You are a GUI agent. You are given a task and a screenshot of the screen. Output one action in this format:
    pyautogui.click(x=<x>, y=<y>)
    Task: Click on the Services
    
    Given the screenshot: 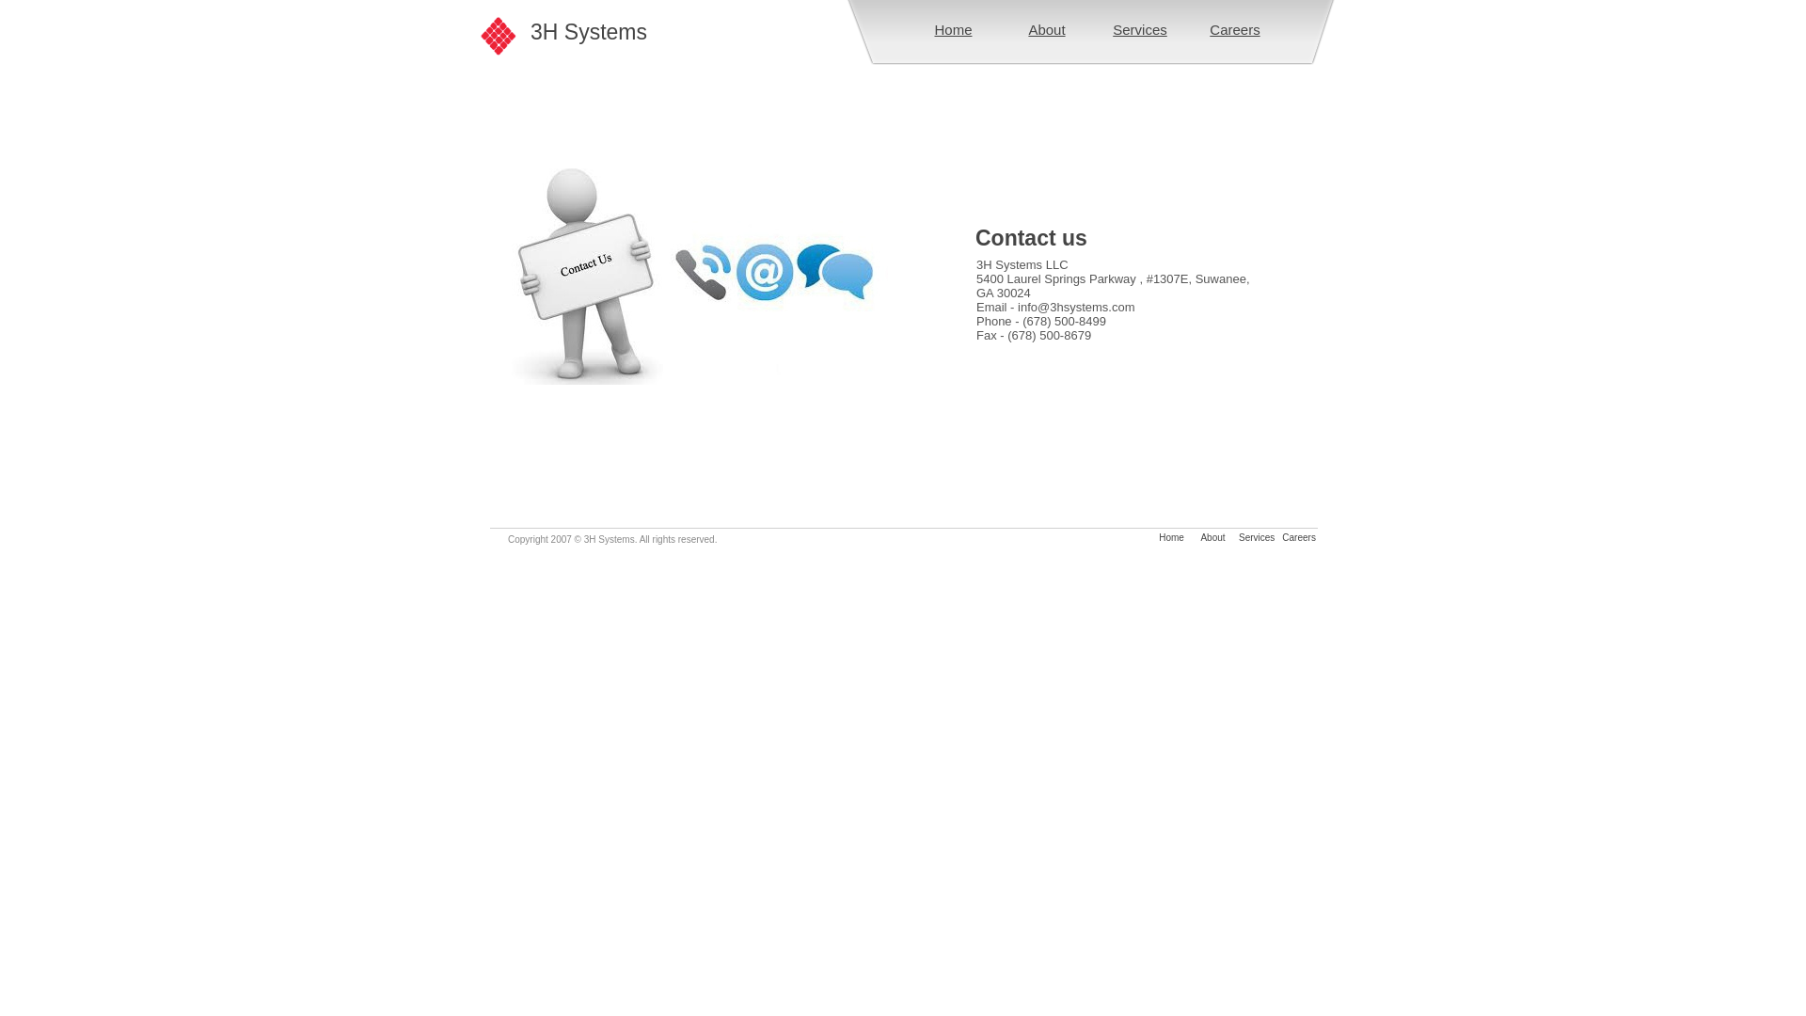 What is the action you would take?
    pyautogui.click(x=1140, y=30)
    